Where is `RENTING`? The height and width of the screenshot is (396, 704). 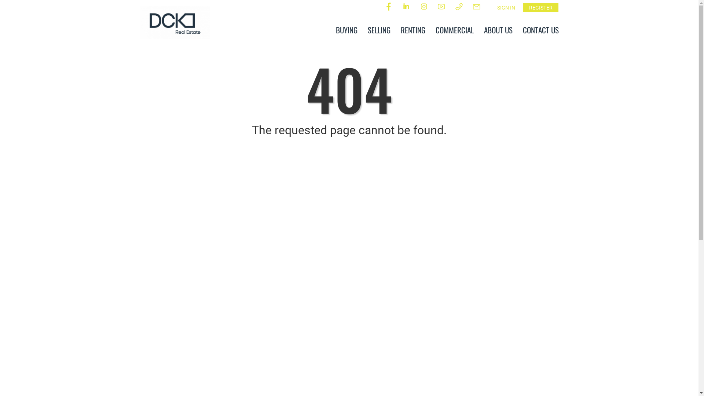
RENTING is located at coordinates (413, 30).